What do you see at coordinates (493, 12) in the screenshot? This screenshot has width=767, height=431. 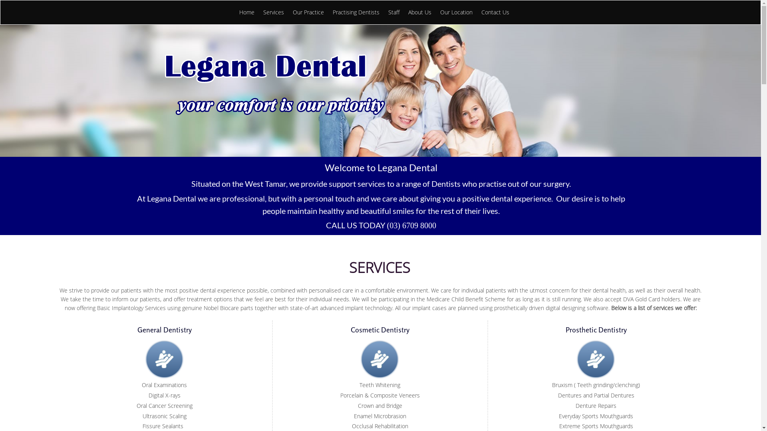 I see `Contact Us` at bounding box center [493, 12].